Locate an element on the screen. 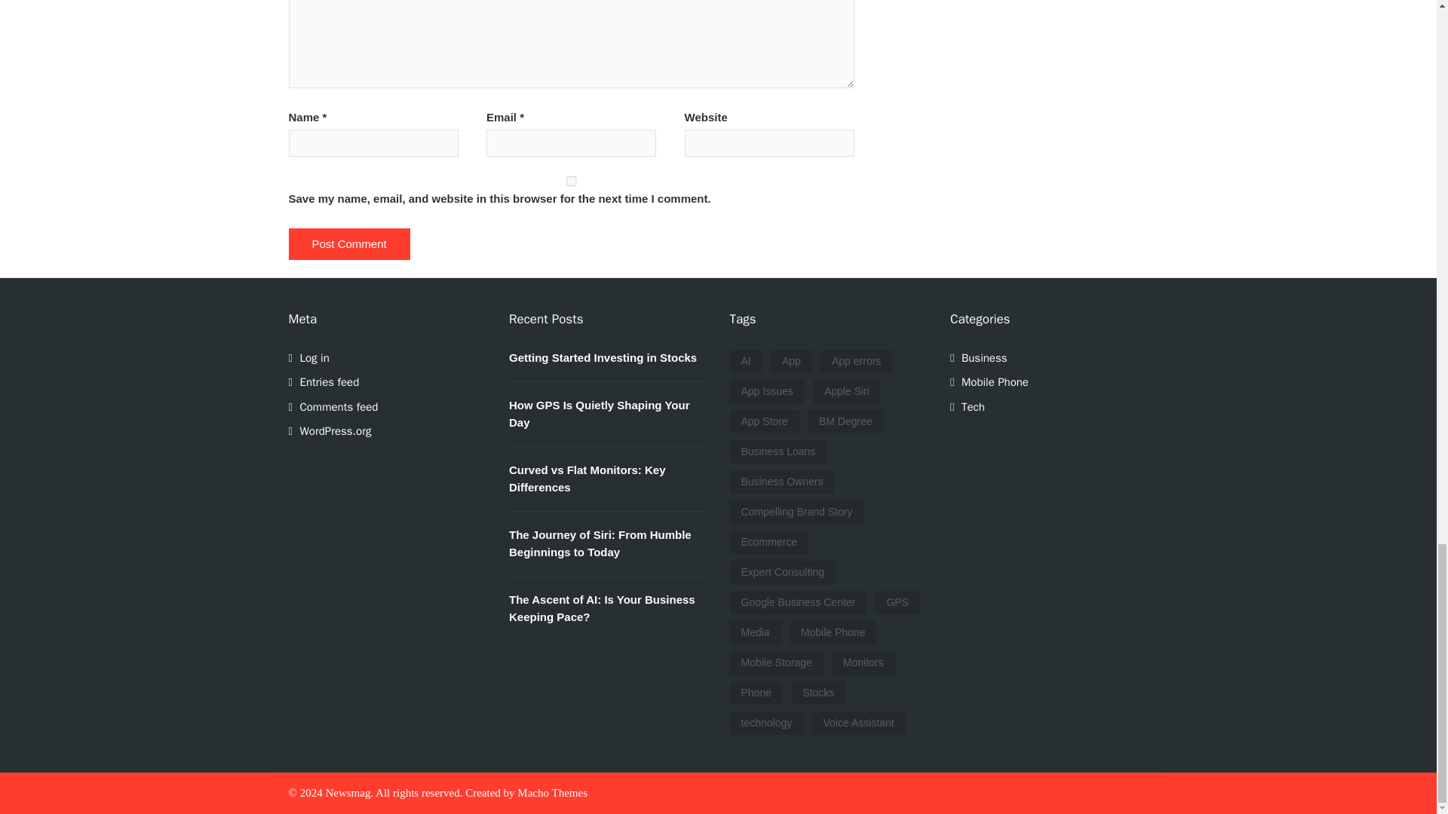 The image size is (1448, 814). Comments feed is located at coordinates (339, 407).